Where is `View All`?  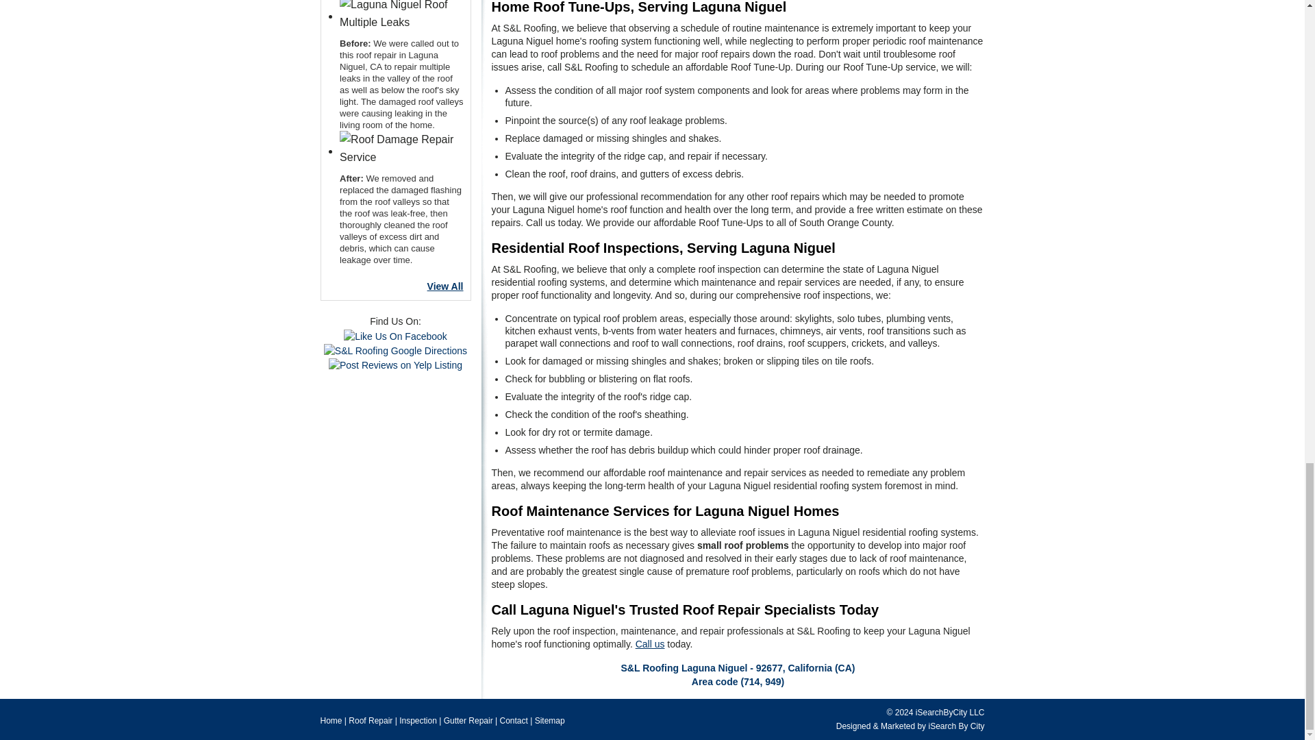
View All is located at coordinates (394, 286).